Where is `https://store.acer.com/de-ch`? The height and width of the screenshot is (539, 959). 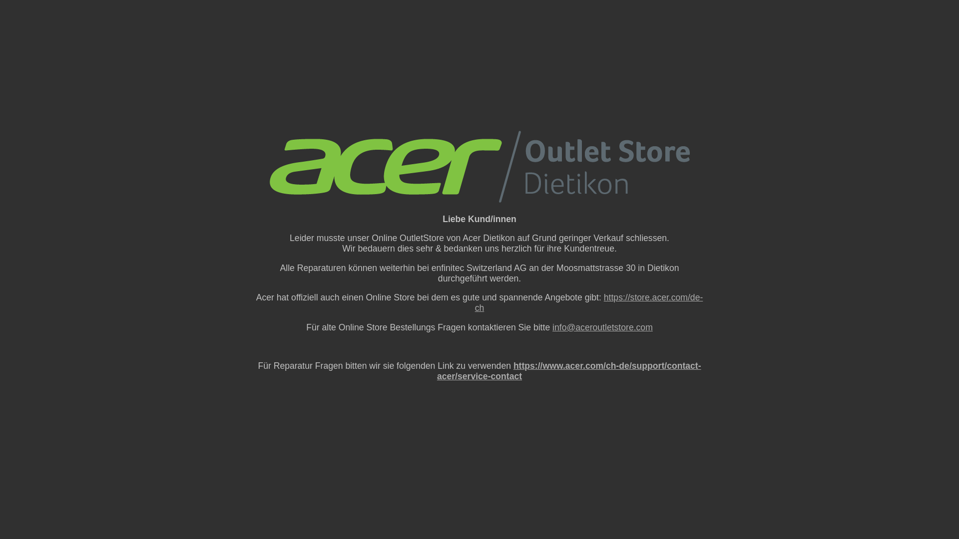
https://store.acer.com/de-ch is located at coordinates (589, 302).